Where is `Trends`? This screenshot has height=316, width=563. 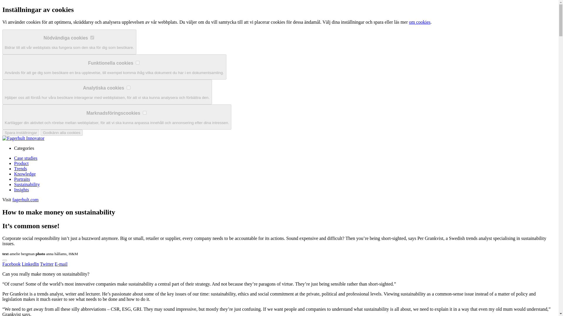
Trends is located at coordinates (21, 169).